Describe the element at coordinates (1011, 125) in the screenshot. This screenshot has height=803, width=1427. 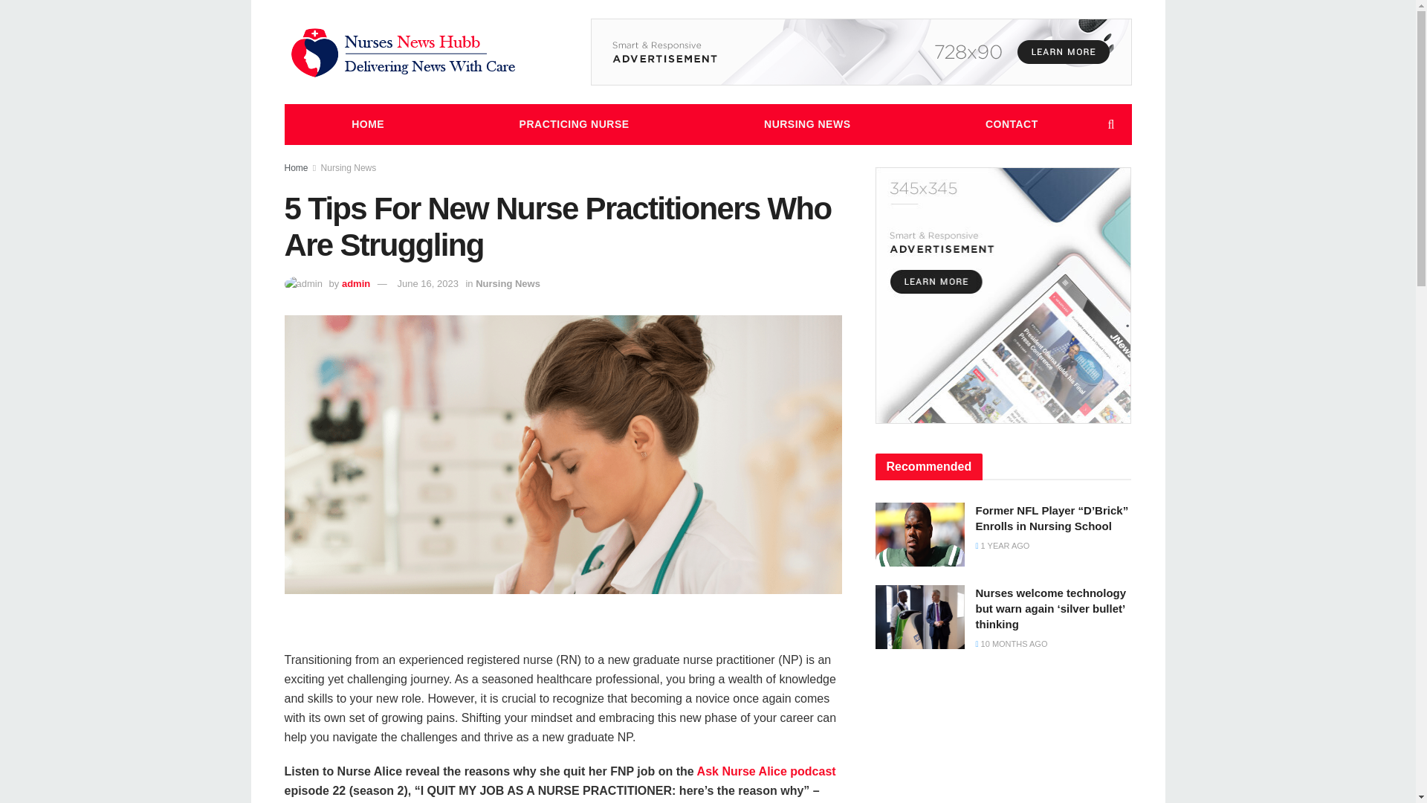
I see `CONTACT` at that location.